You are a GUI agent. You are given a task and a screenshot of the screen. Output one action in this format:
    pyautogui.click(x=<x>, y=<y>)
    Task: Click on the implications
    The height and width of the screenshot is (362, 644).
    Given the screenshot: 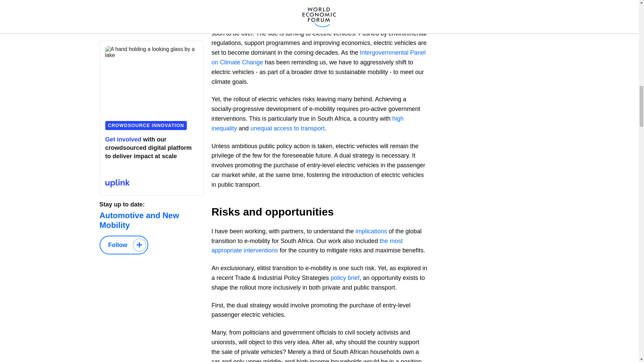 What is the action you would take?
    pyautogui.click(x=371, y=231)
    